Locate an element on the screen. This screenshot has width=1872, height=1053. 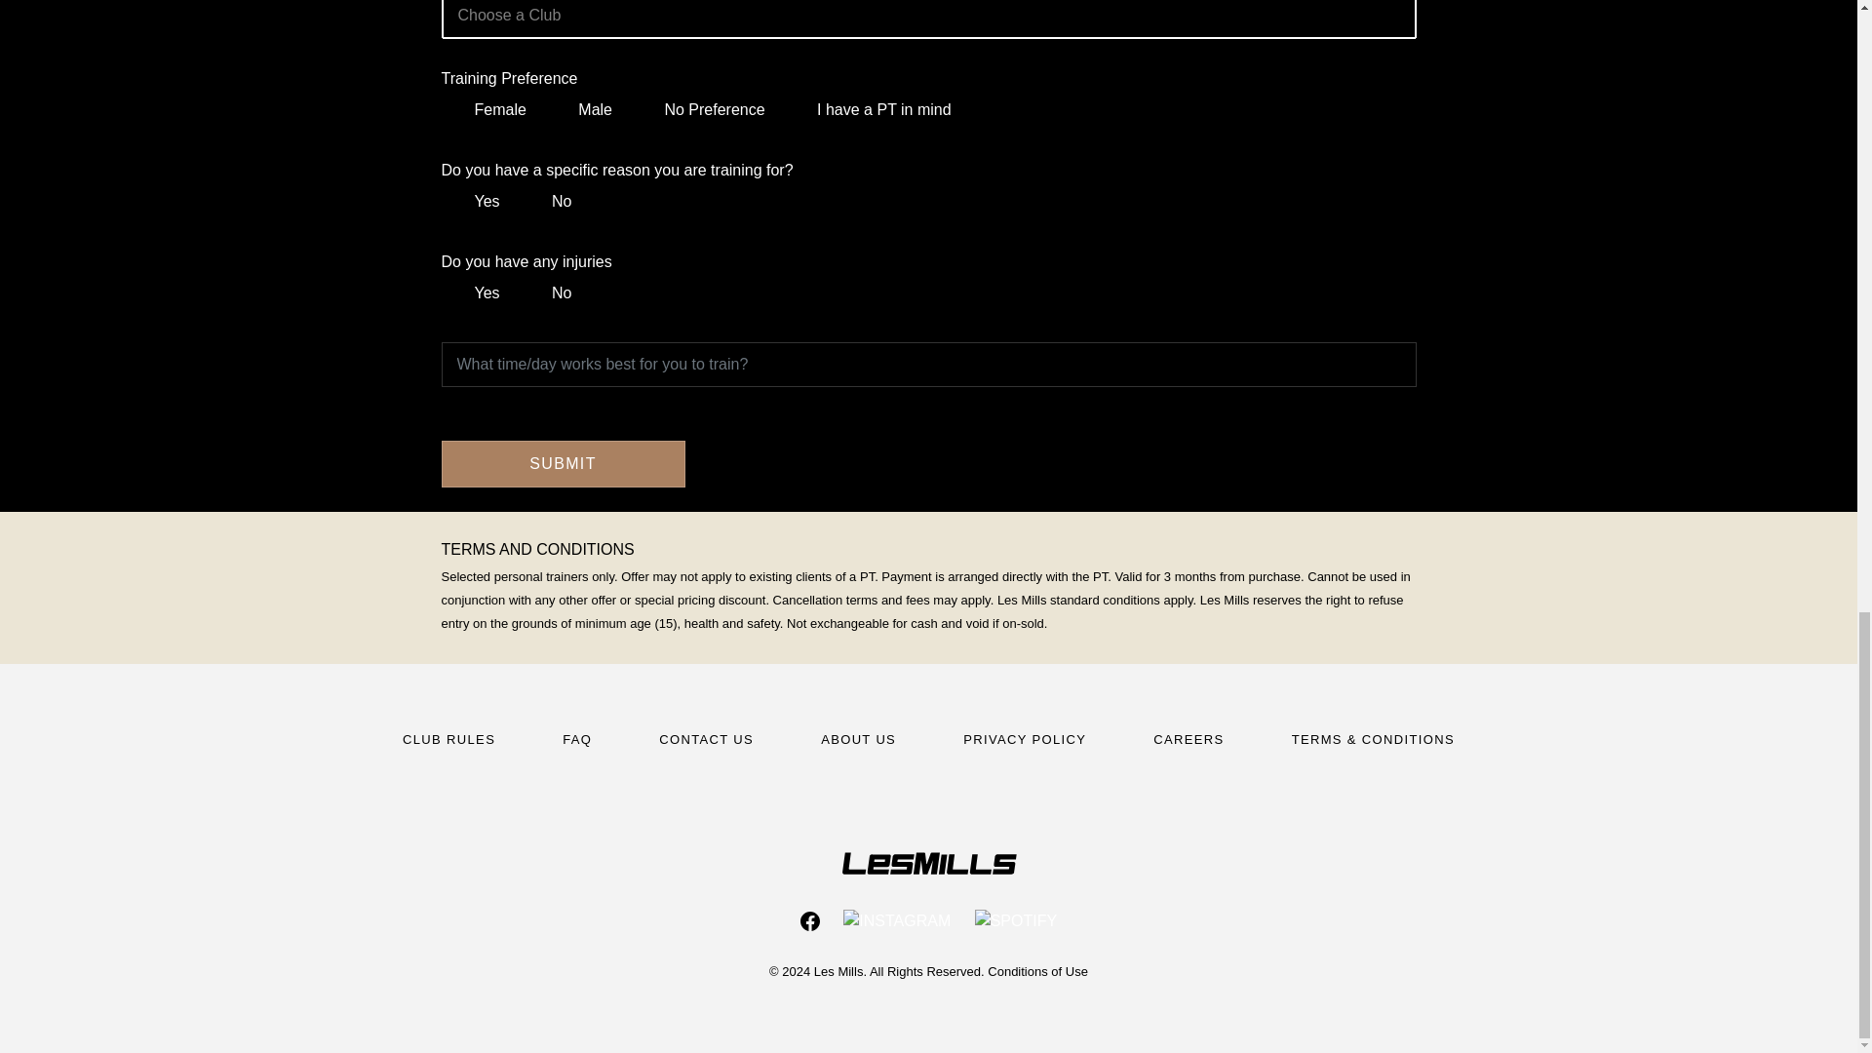
CAREERS is located at coordinates (1188, 739).